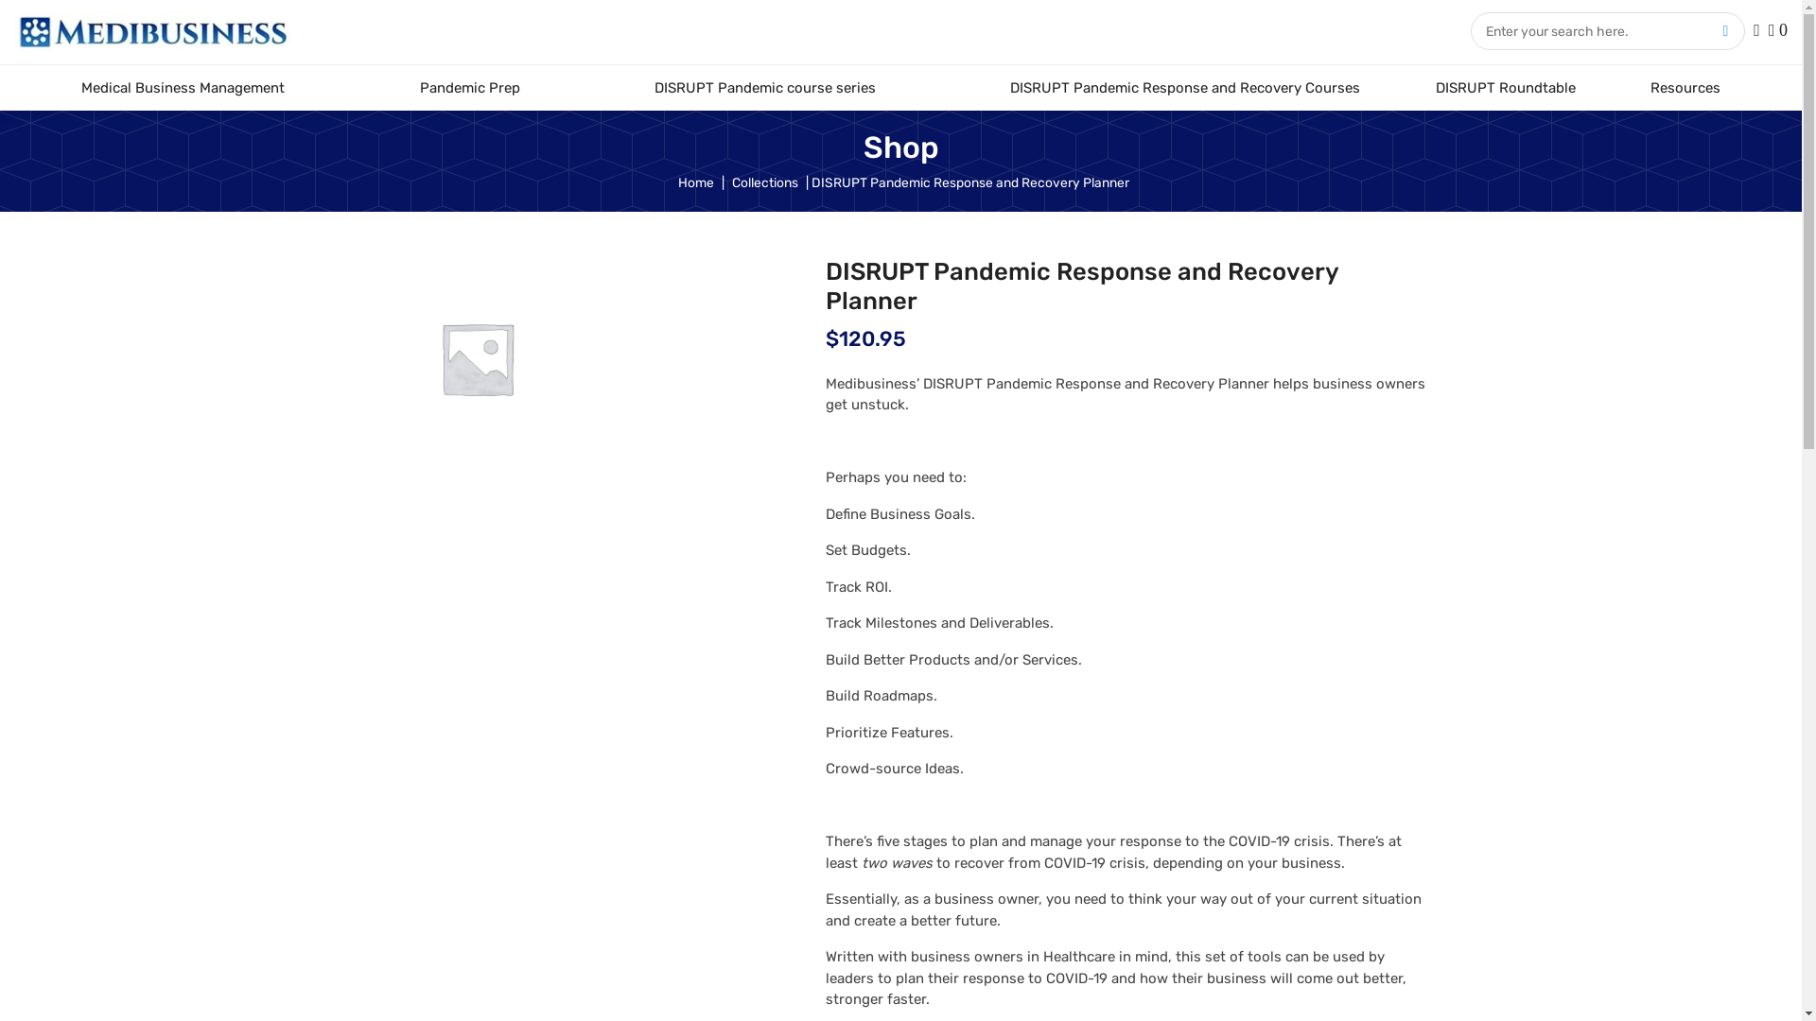 This screenshot has width=1816, height=1021. I want to click on DISRUPT Pandemic course series, so click(765, 88).